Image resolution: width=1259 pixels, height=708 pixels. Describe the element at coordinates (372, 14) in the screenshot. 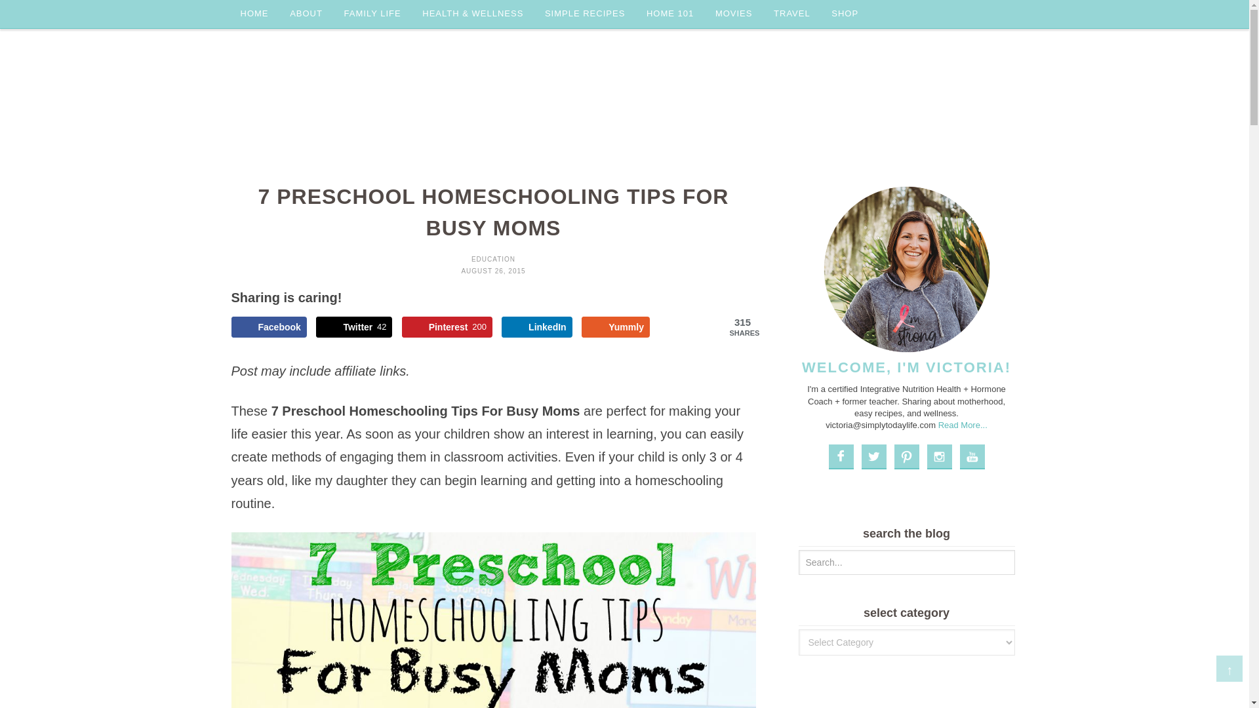

I see `FAMILY LIFE` at that location.